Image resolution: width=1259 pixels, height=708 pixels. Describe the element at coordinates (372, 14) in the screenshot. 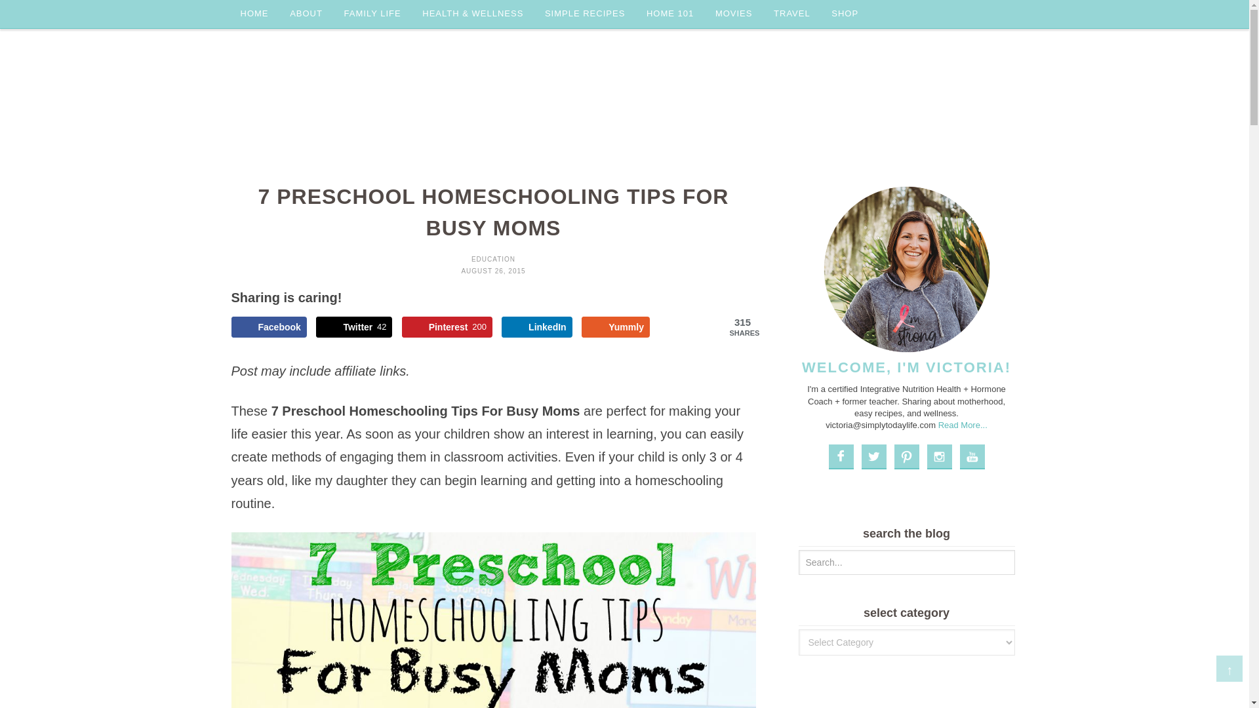

I see `FAMILY LIFE` at that location.